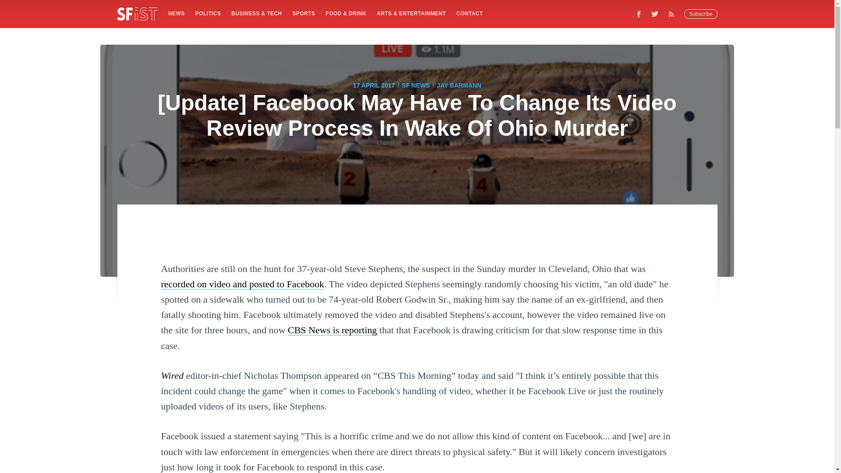 The image size is (841, 473). What do you see at coordinates (639, 14) in the screenshot?
I see `Facebook` at bounding box center [639, 14].